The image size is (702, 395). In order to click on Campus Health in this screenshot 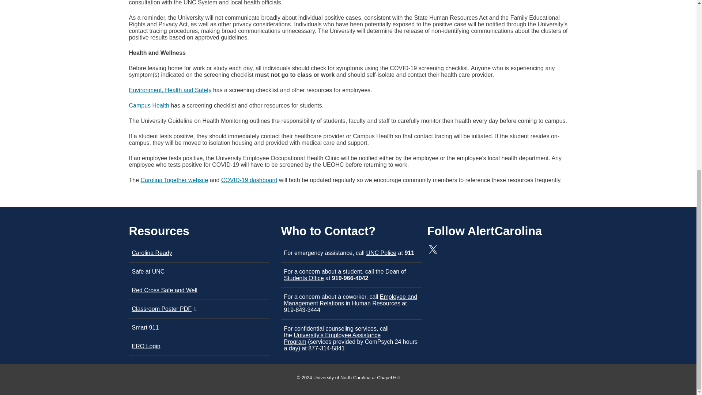, I will do `click(148, 105)`.